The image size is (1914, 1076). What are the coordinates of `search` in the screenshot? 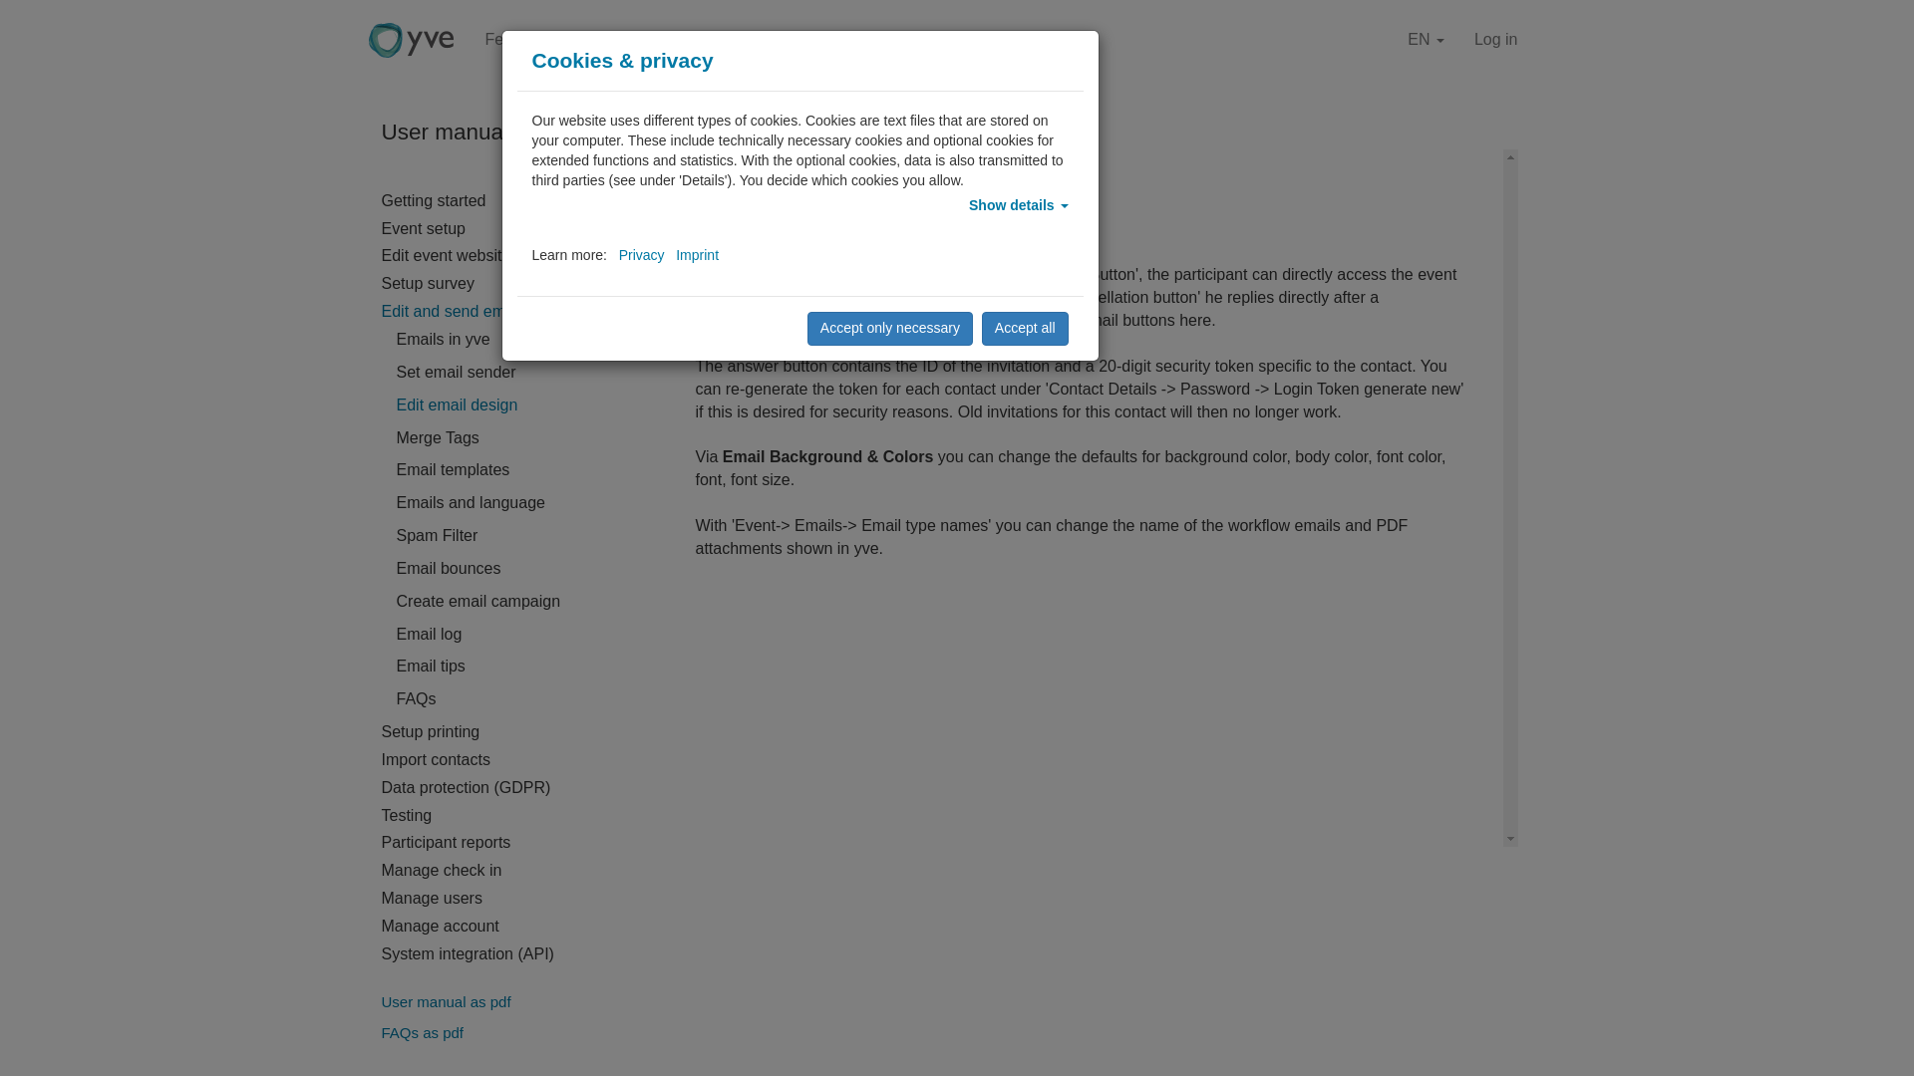 It's located at (845, 132).